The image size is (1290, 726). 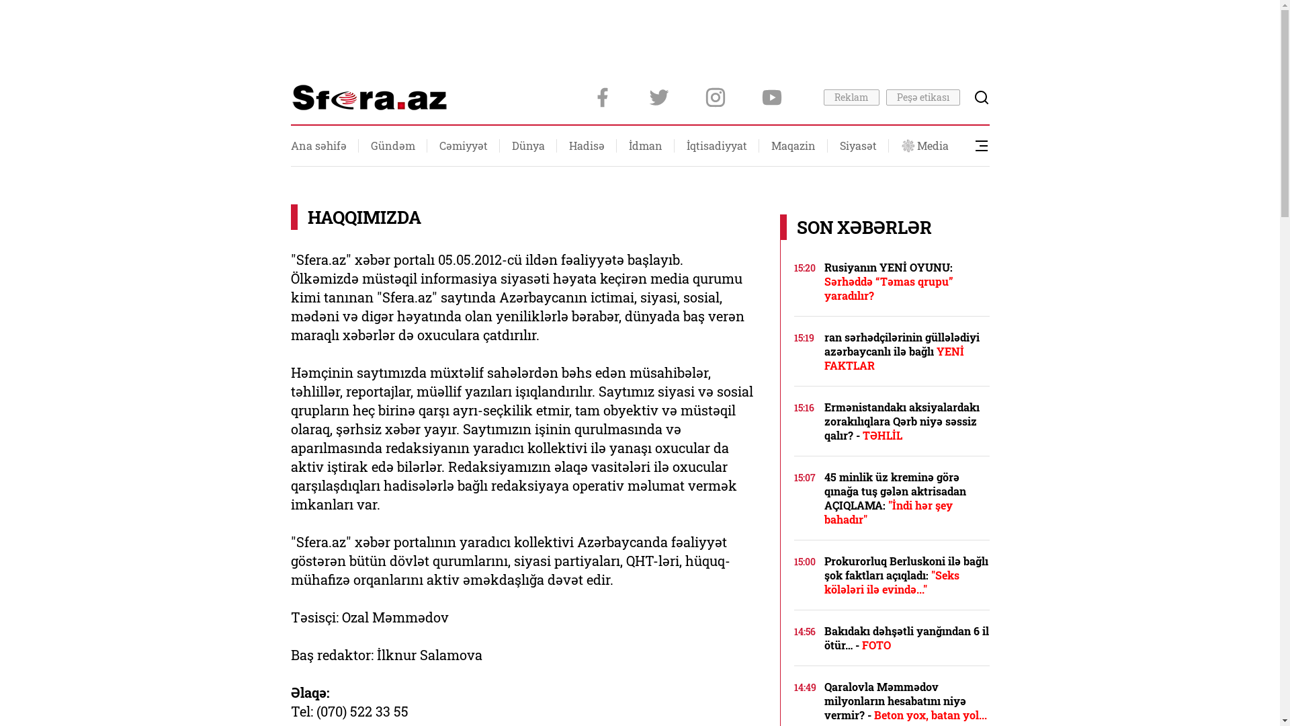 I want to click on Media, so click(x=924, y=146).